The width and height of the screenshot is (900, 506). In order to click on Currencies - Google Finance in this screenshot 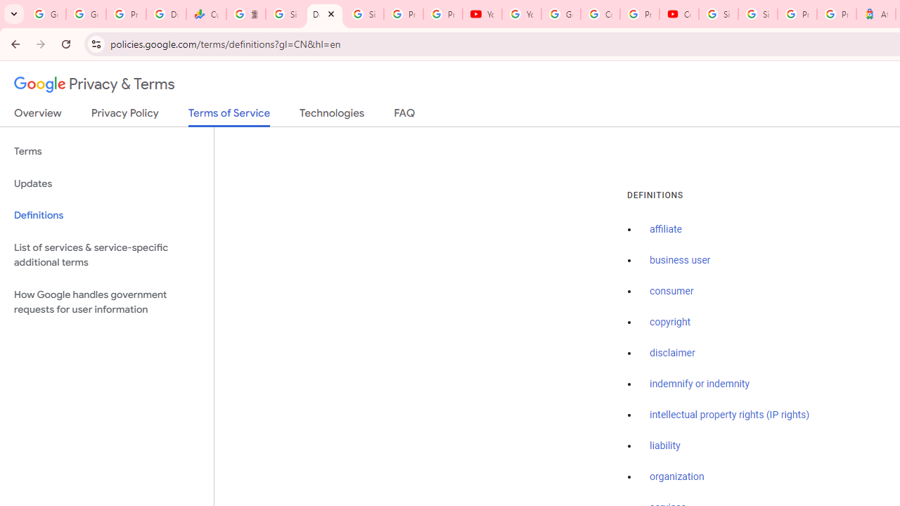, I will do `click(207, 14)`.